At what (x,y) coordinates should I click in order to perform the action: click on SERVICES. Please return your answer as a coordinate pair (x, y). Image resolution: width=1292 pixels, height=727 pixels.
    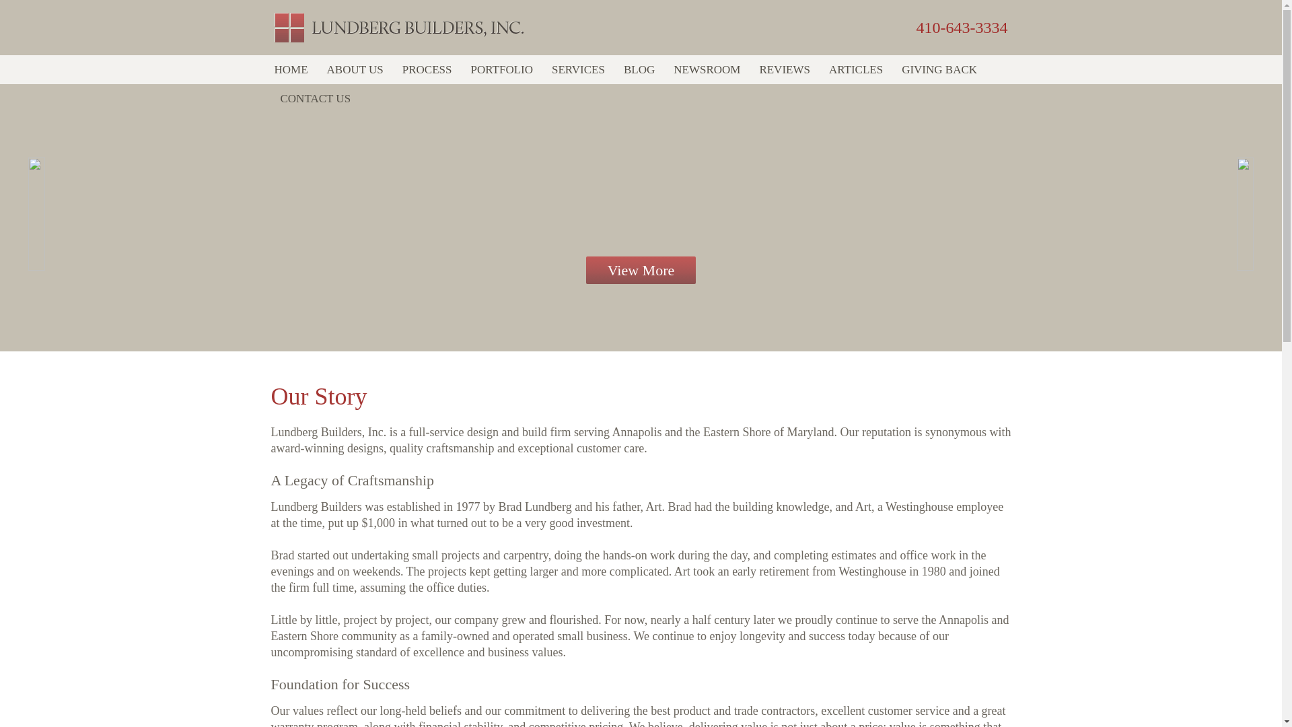
    Looking at the image, I should click on (577, 70).